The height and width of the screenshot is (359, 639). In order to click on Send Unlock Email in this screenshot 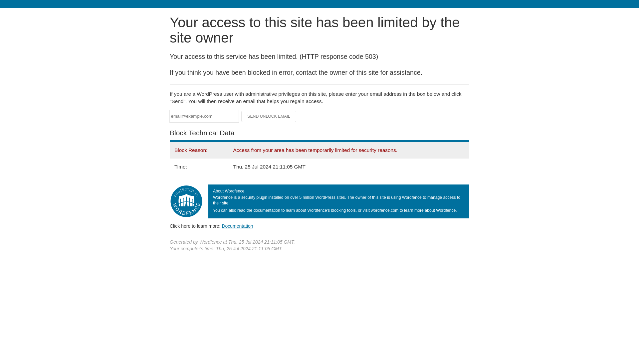, I will do `click(269, 116)`.